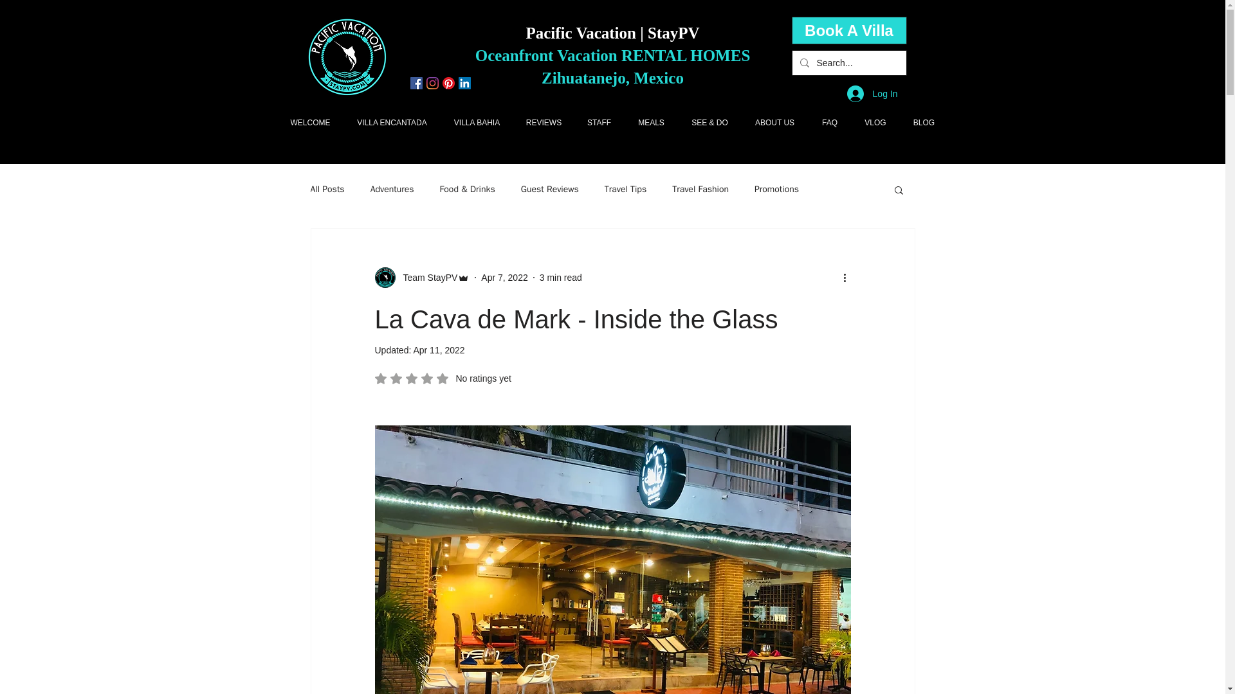 This screenshot has width=1235, height=694. Describe the element at coordinates (391, 123) in the screenshot. I see `VILLA ENCANTADA` at that location.